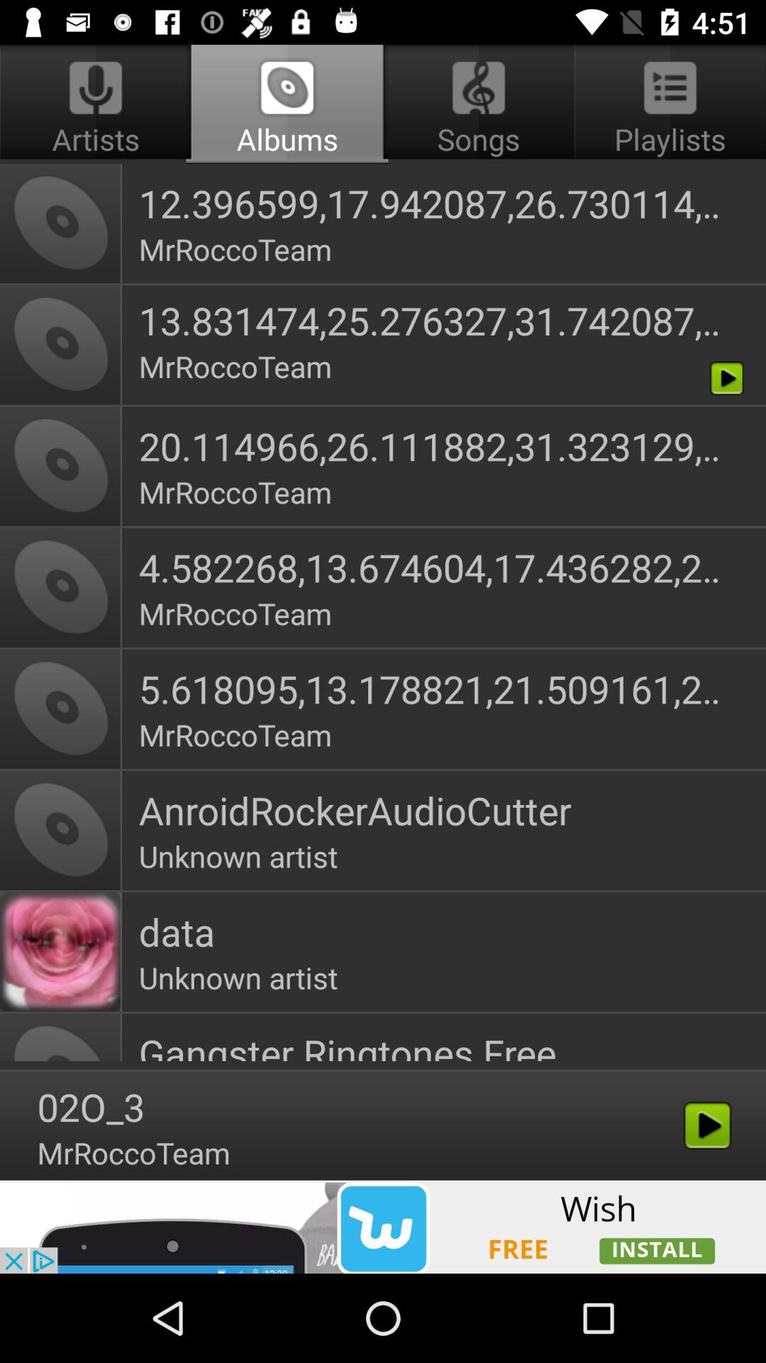  Describe the element at coordinates (383, 1227) in the screenshot. I see `add the option` at that location.